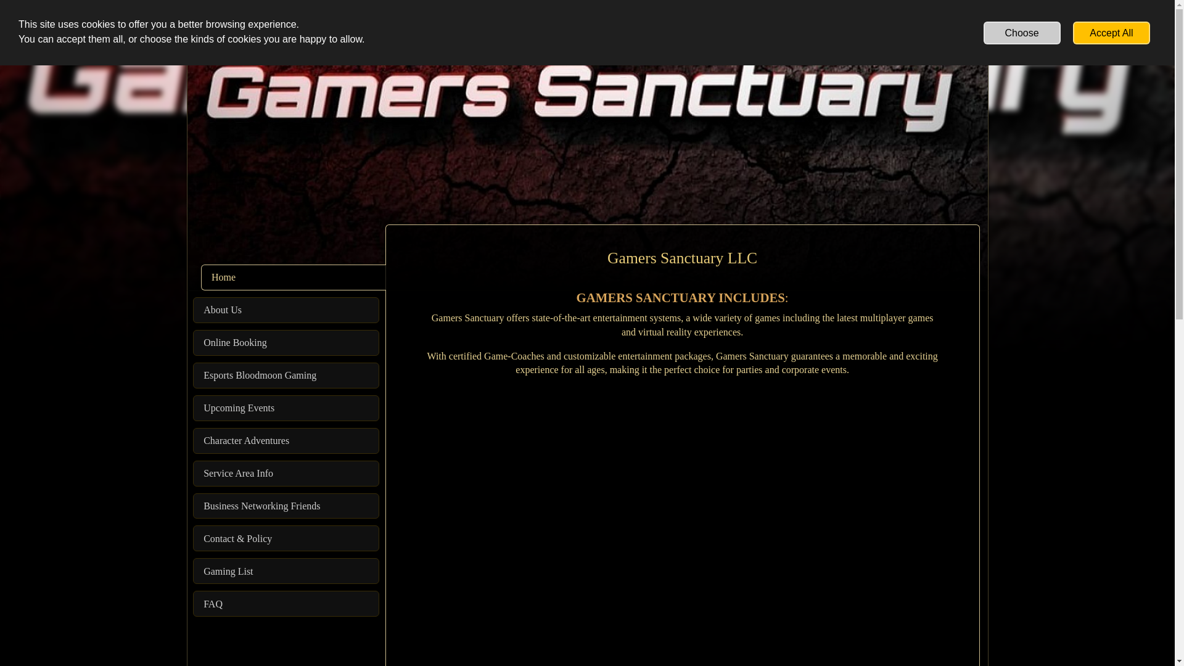  What do you see at coordinates (1022, 33) in the screenshot?
I see `Choose` at bounding box center [1022, 33].